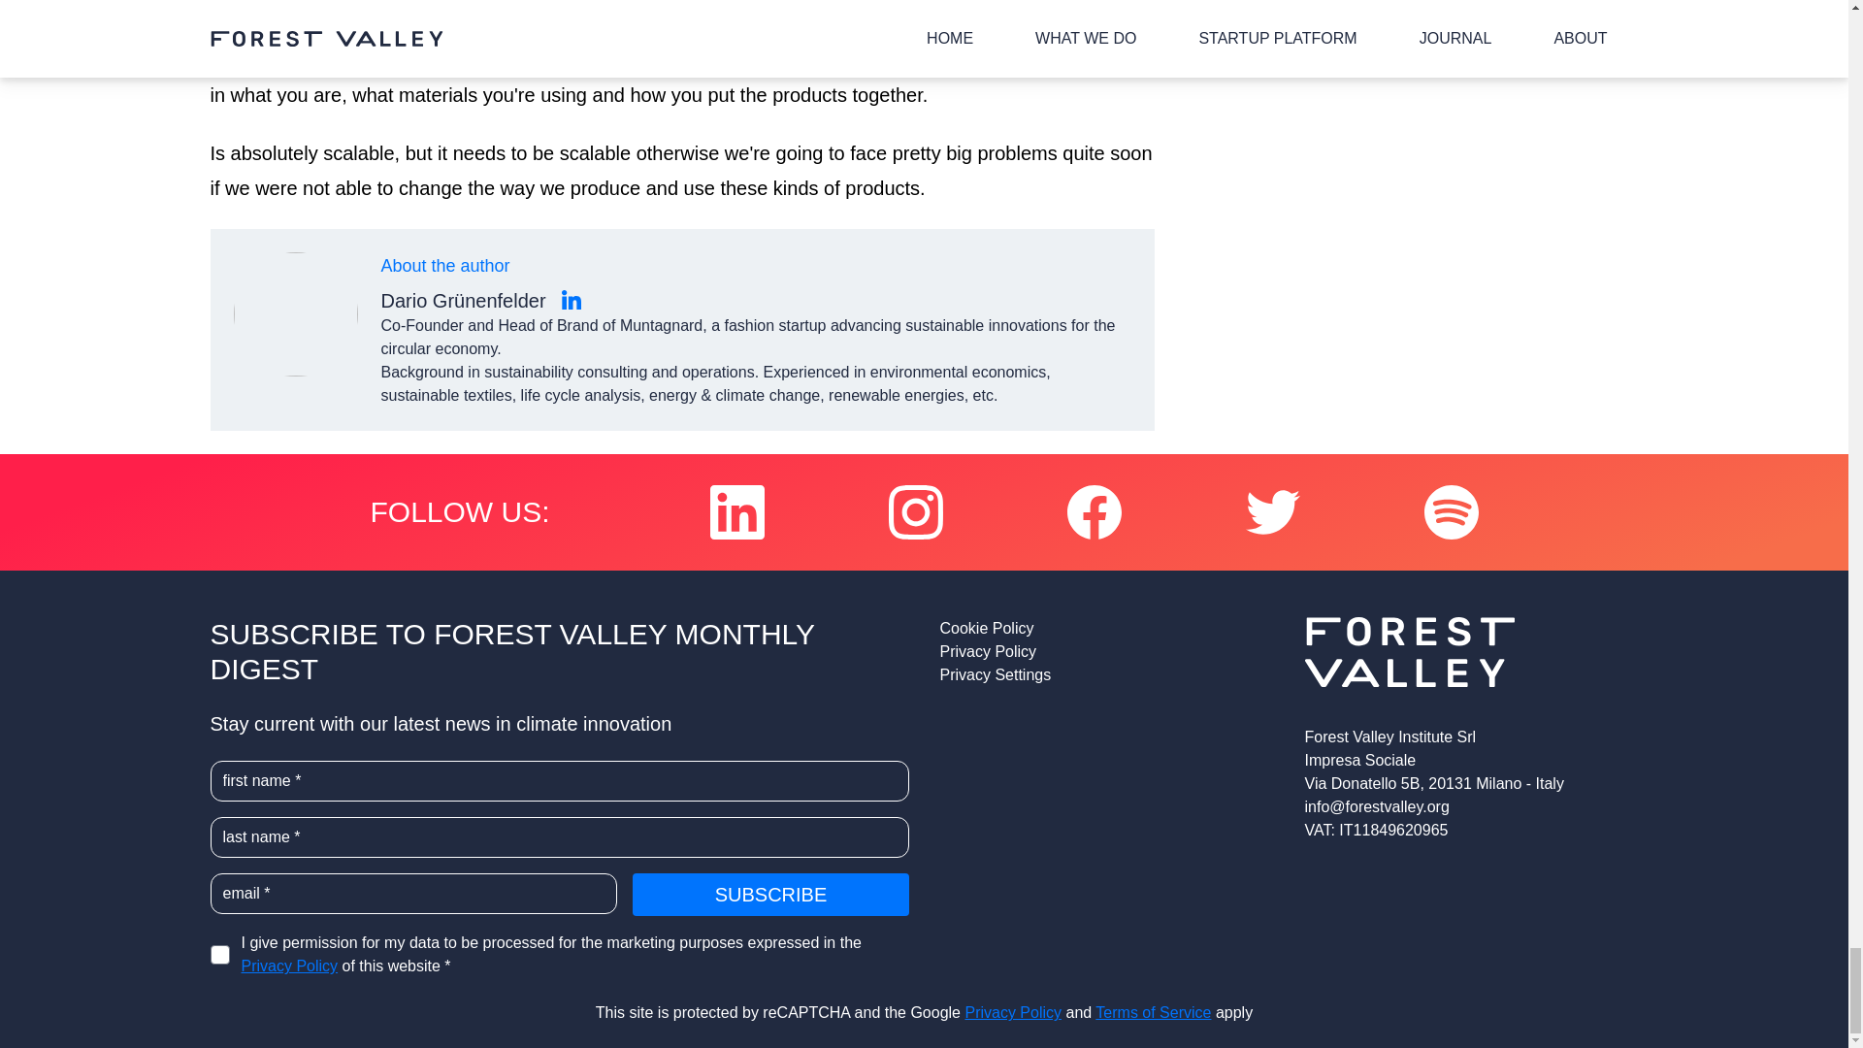 This screenshot has height=1048, width=1863. I want to click on Terms of Service, so click(1153, 1011).